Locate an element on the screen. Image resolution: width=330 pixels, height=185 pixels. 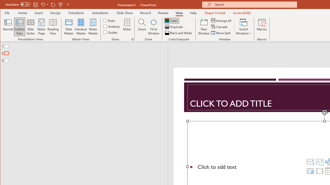
Zoom... is located at coordinates (142, 27).